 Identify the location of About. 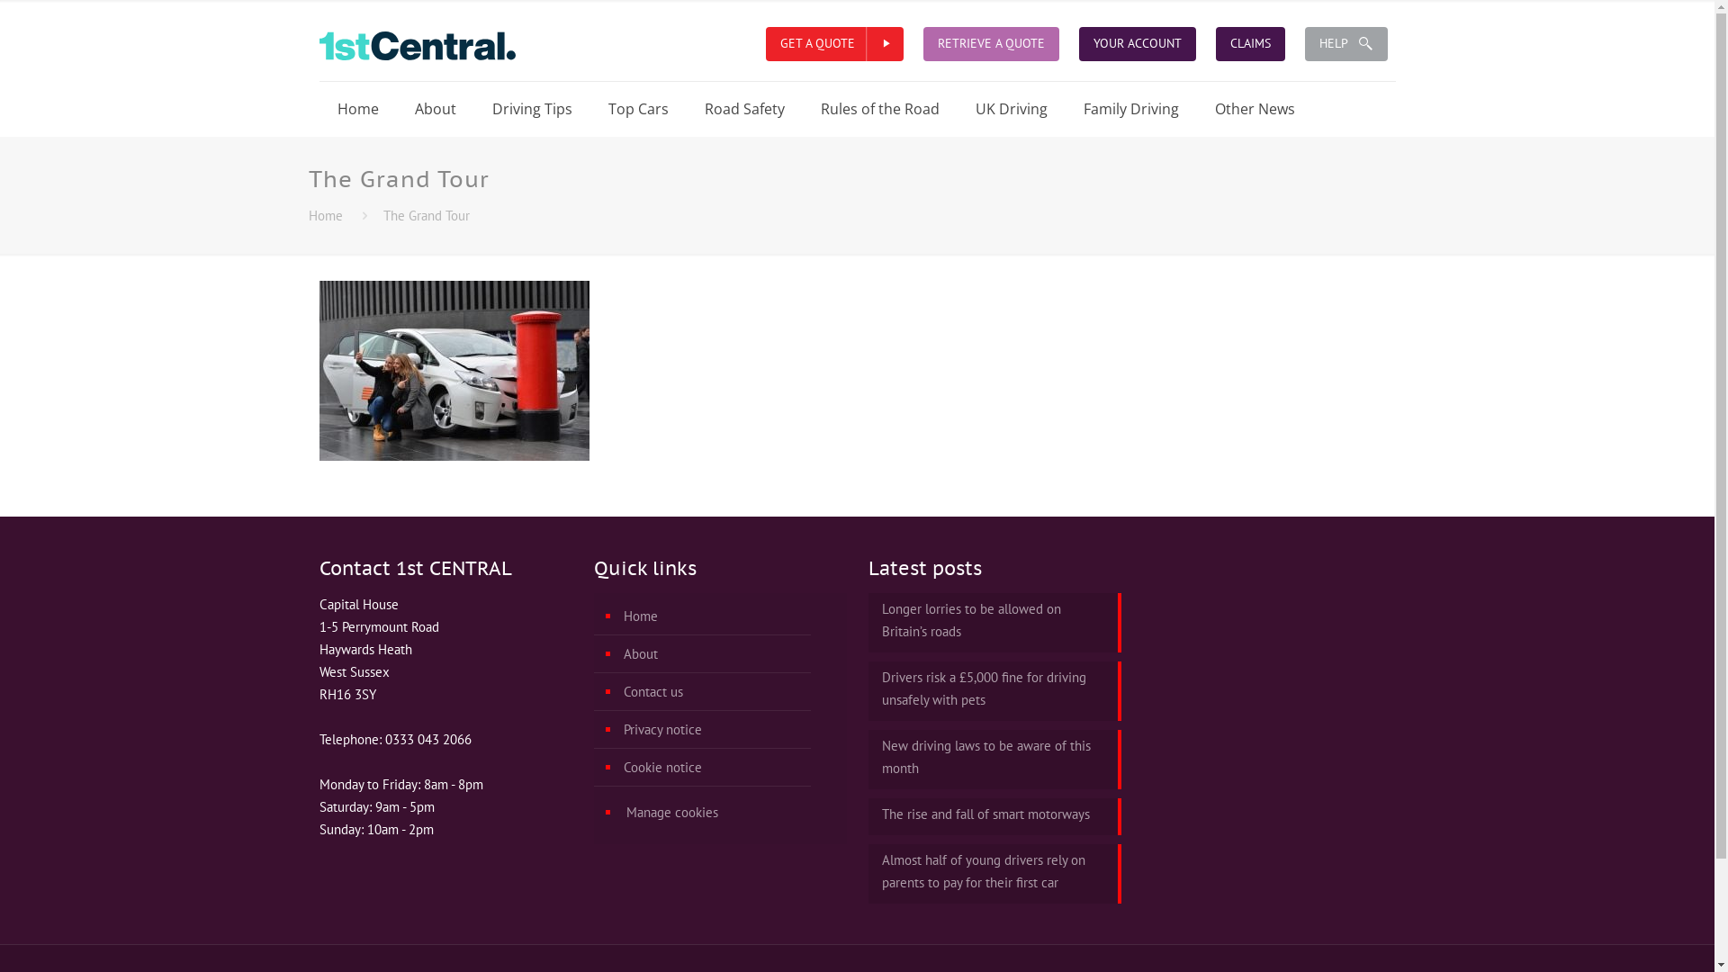
(729, 653).